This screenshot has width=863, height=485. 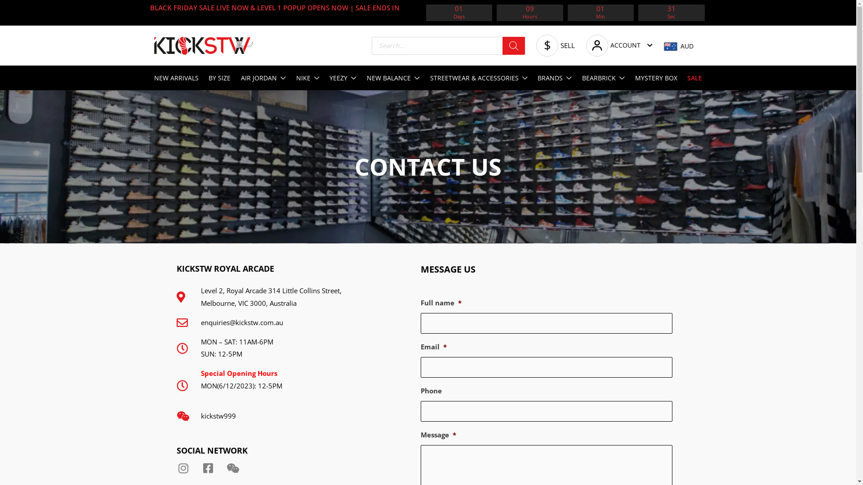 I want to click on YEEZY, so click(x=343, y=78).